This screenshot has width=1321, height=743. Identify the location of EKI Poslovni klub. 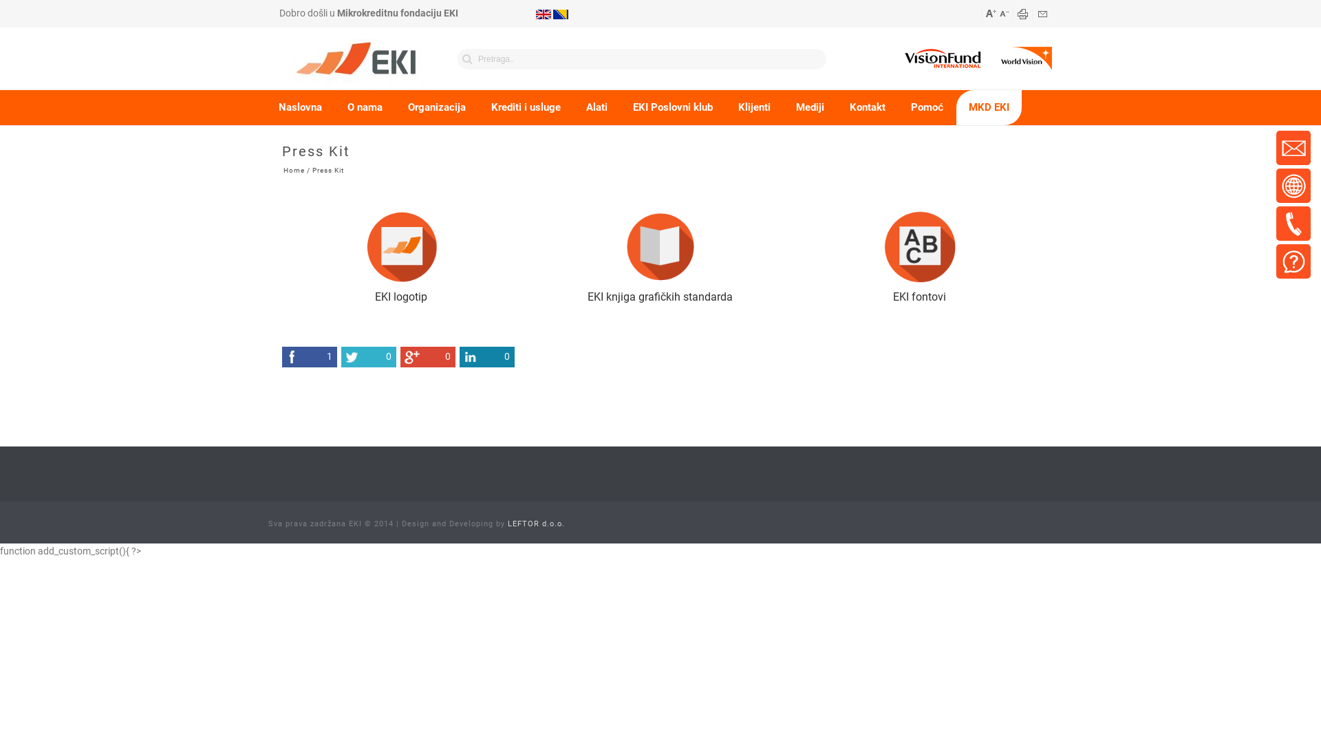
(673, 107).